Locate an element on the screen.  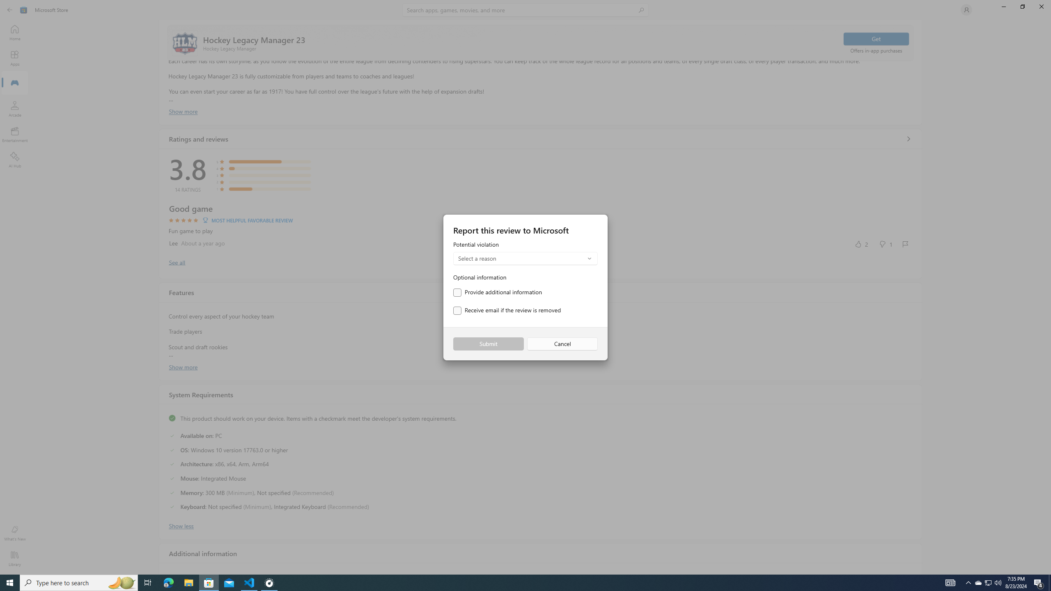
Provide additional information is located at coordinates (498, 292).